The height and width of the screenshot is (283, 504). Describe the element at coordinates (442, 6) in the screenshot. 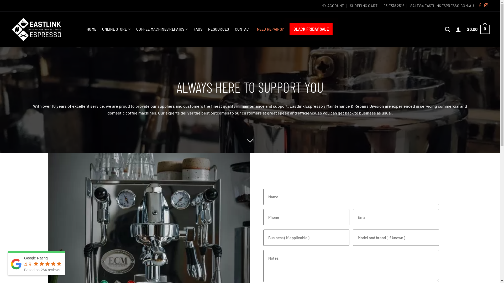

I see `SALES@EASTLINKESPRESSO.COM.AU` at that location.